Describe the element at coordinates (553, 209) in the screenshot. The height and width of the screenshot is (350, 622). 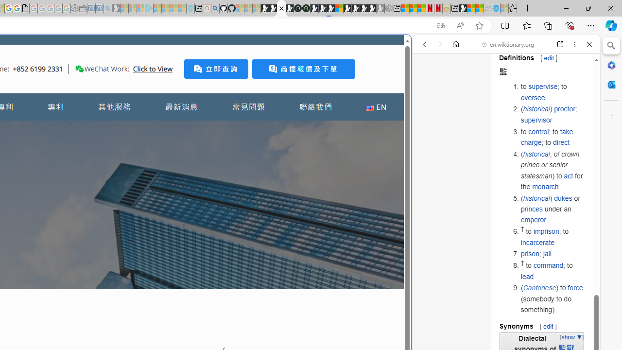
I see `(historical) dukes or princes under an emperor` at that location.